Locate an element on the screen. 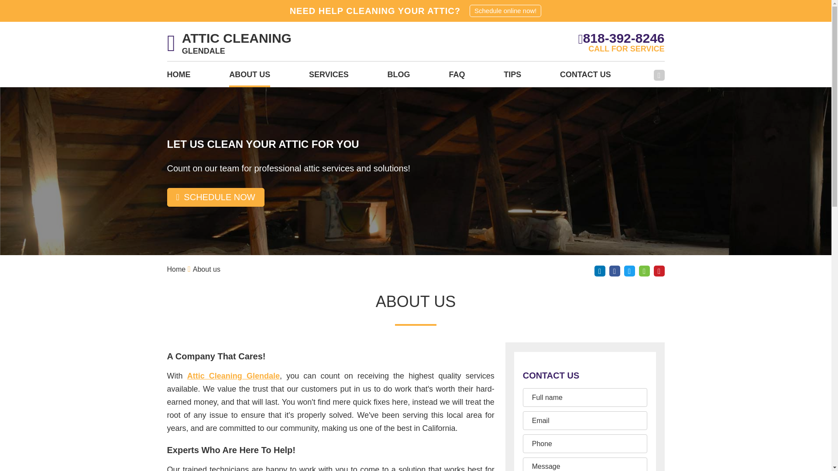 The image size is (838, 471). Schedule online now! is located at coordinates (505, 10).